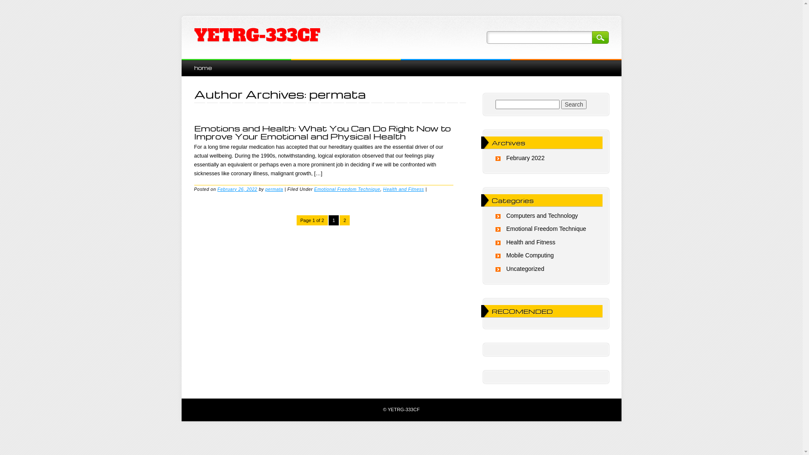  What do you see at coordinates (238, 189) in the screenshot?
I see `February 26, 2022` at bounding box center [238, 189].